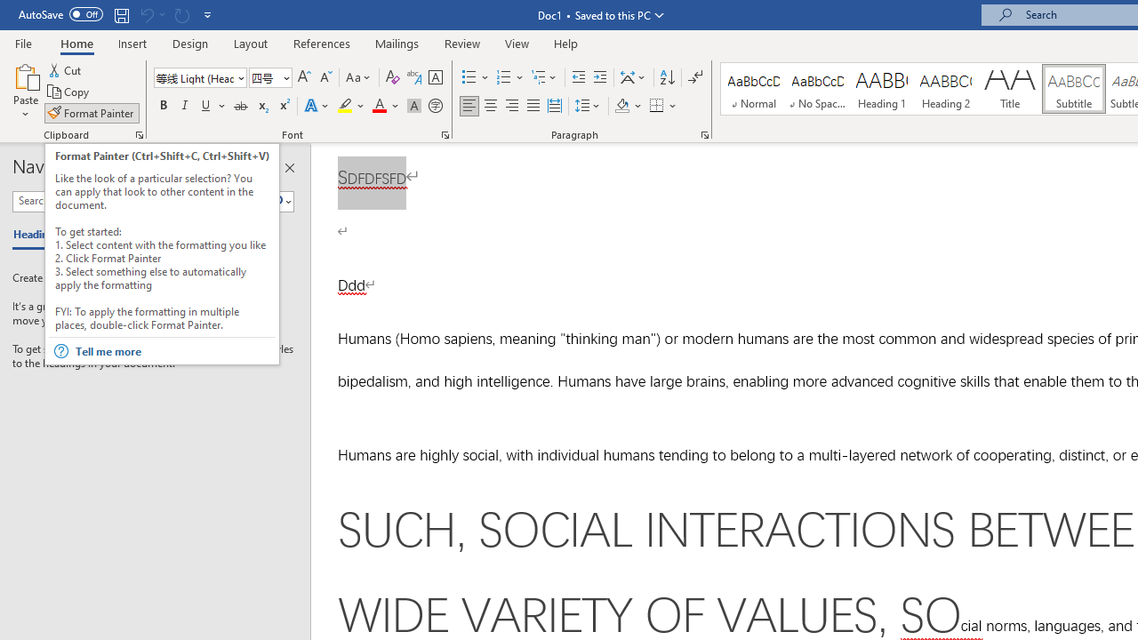 The image size is (1138, 640). Describe the element at coordinates (270, 78) in the screenshot. I see `Font Size` at that location.